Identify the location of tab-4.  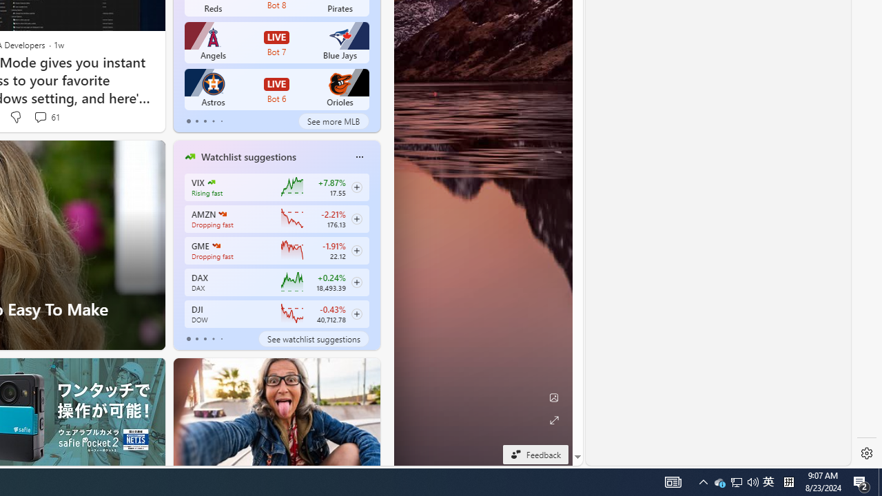
(220, 339).